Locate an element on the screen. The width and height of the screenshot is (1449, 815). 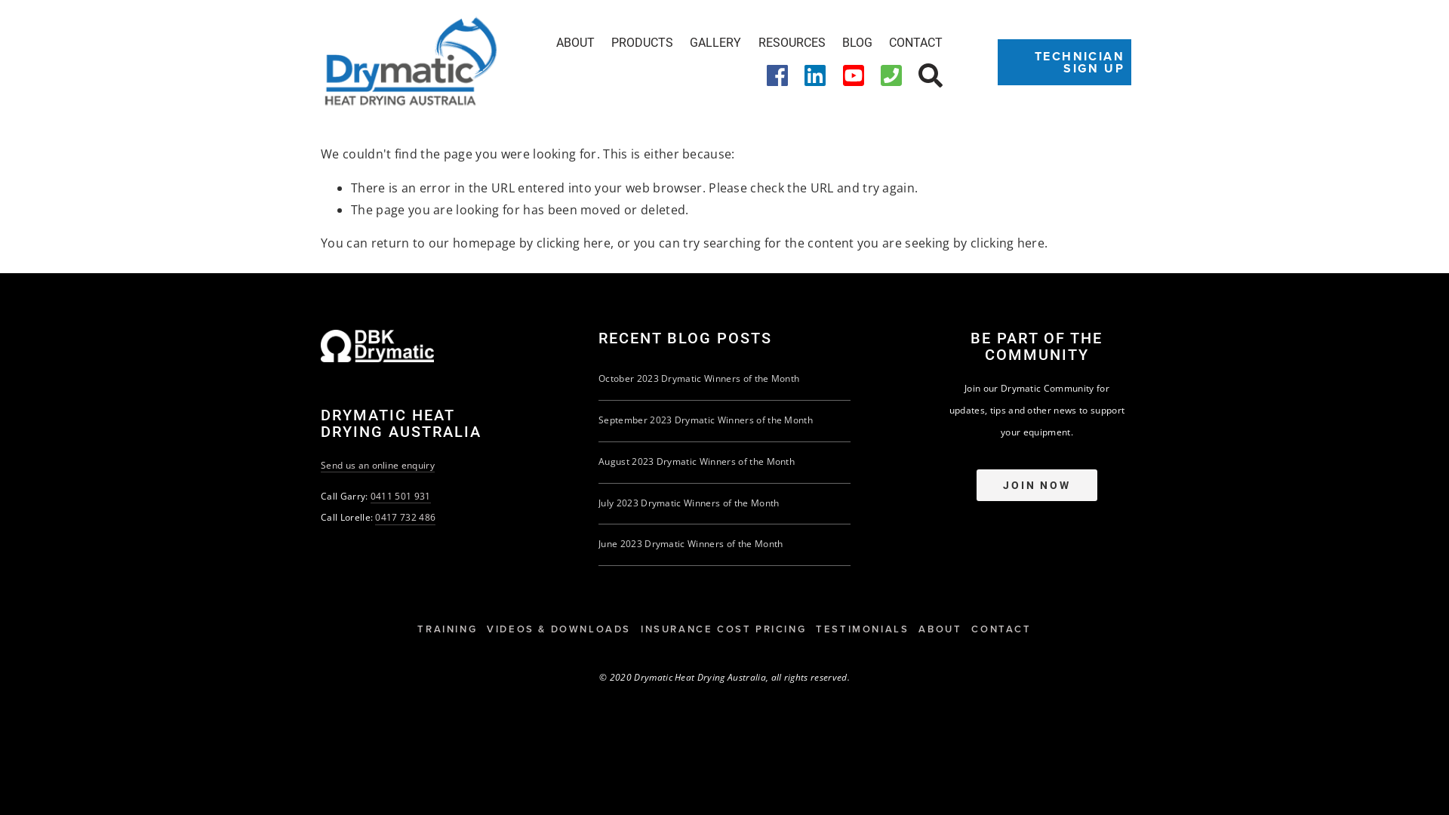
July 2023 Drymatic Winners of the Month is located at coordinates (688, 503).